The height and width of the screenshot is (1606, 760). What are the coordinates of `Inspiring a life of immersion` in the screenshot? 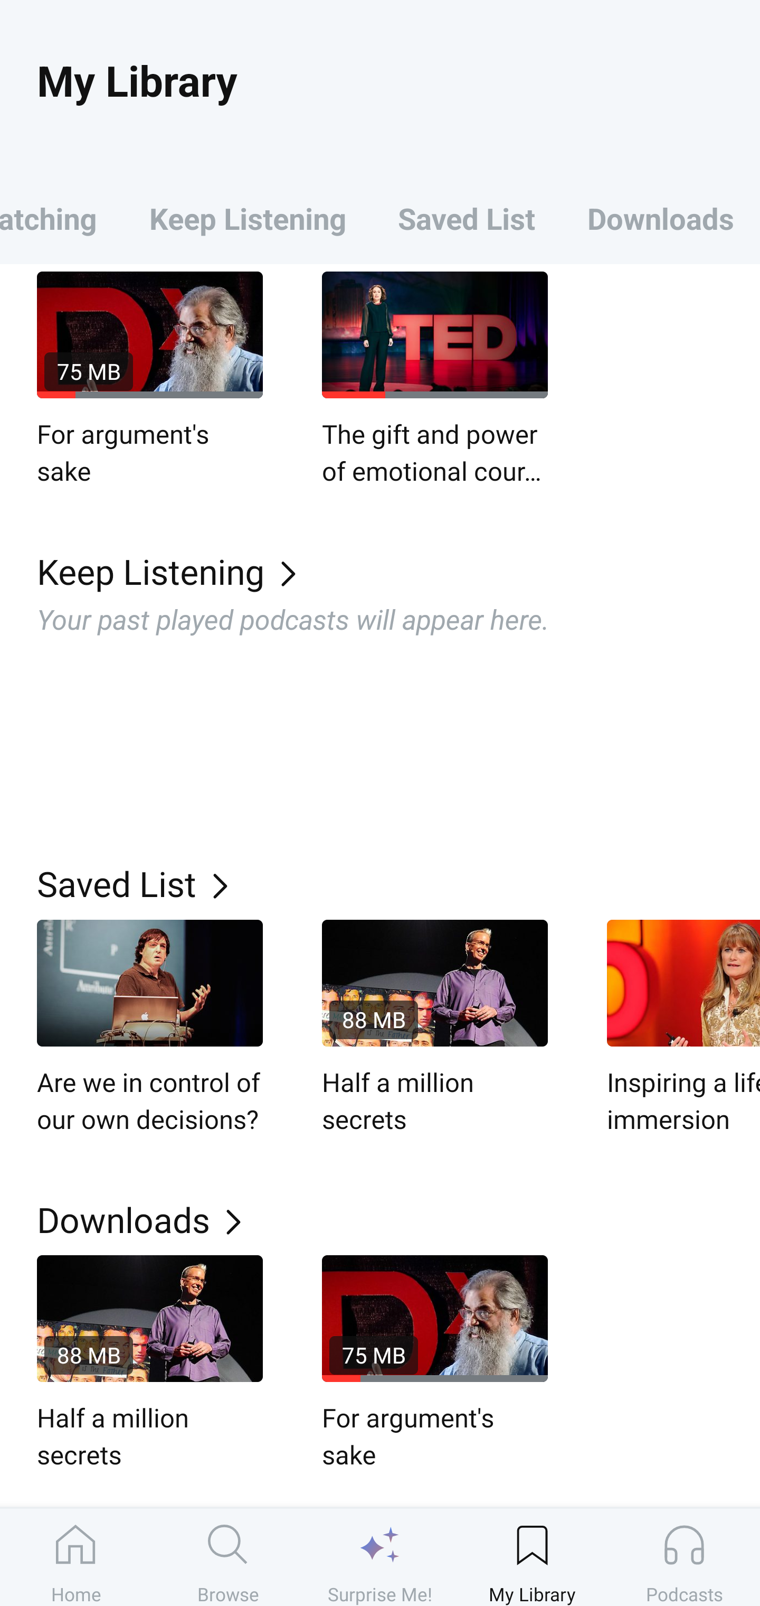 It's located at (683, 1028).